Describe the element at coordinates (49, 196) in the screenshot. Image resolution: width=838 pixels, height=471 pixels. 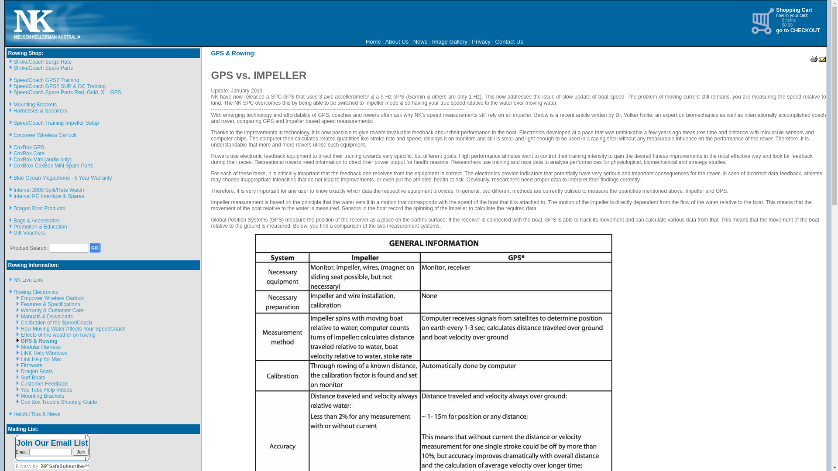
I see `Interval PC Interface & Spares` at that location.